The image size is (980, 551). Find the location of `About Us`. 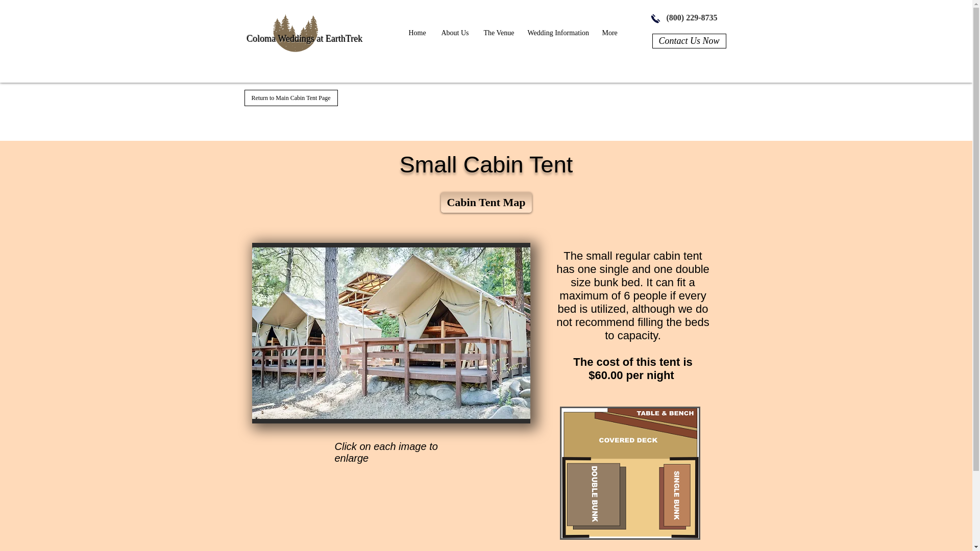

About Us is located at coordinates (455, 33).